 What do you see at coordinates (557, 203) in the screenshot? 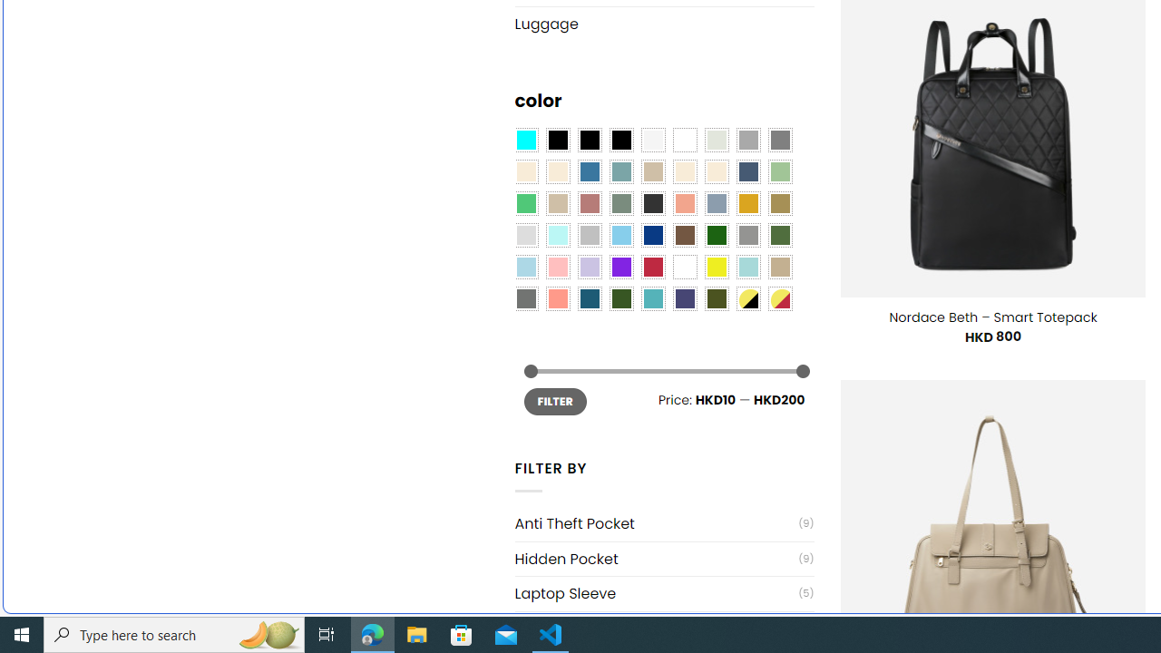
I see `Light Taupe` at bounding box center [557, 203].